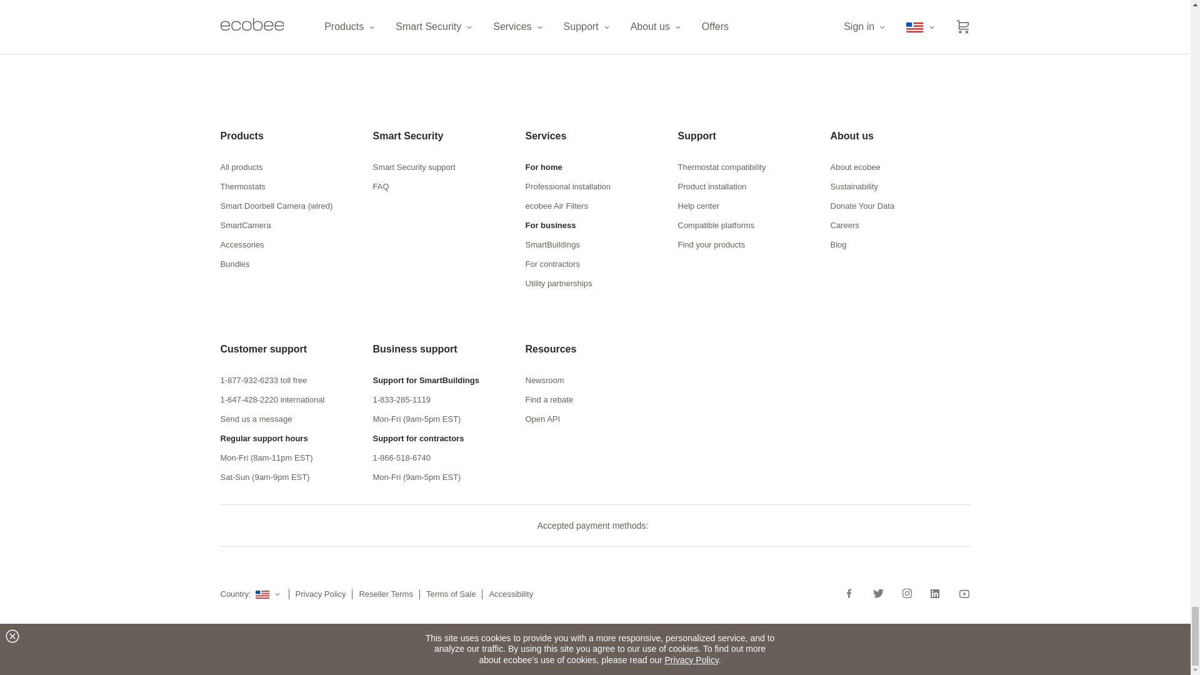  Describe the element at coordinates (960, 593) in the screenshot. I see `YouTube` at that location.